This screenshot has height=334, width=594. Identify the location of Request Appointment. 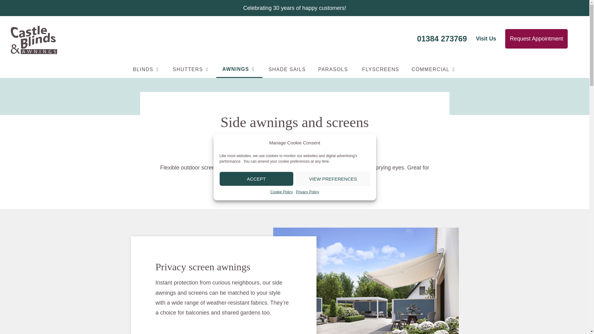
(536, 38).